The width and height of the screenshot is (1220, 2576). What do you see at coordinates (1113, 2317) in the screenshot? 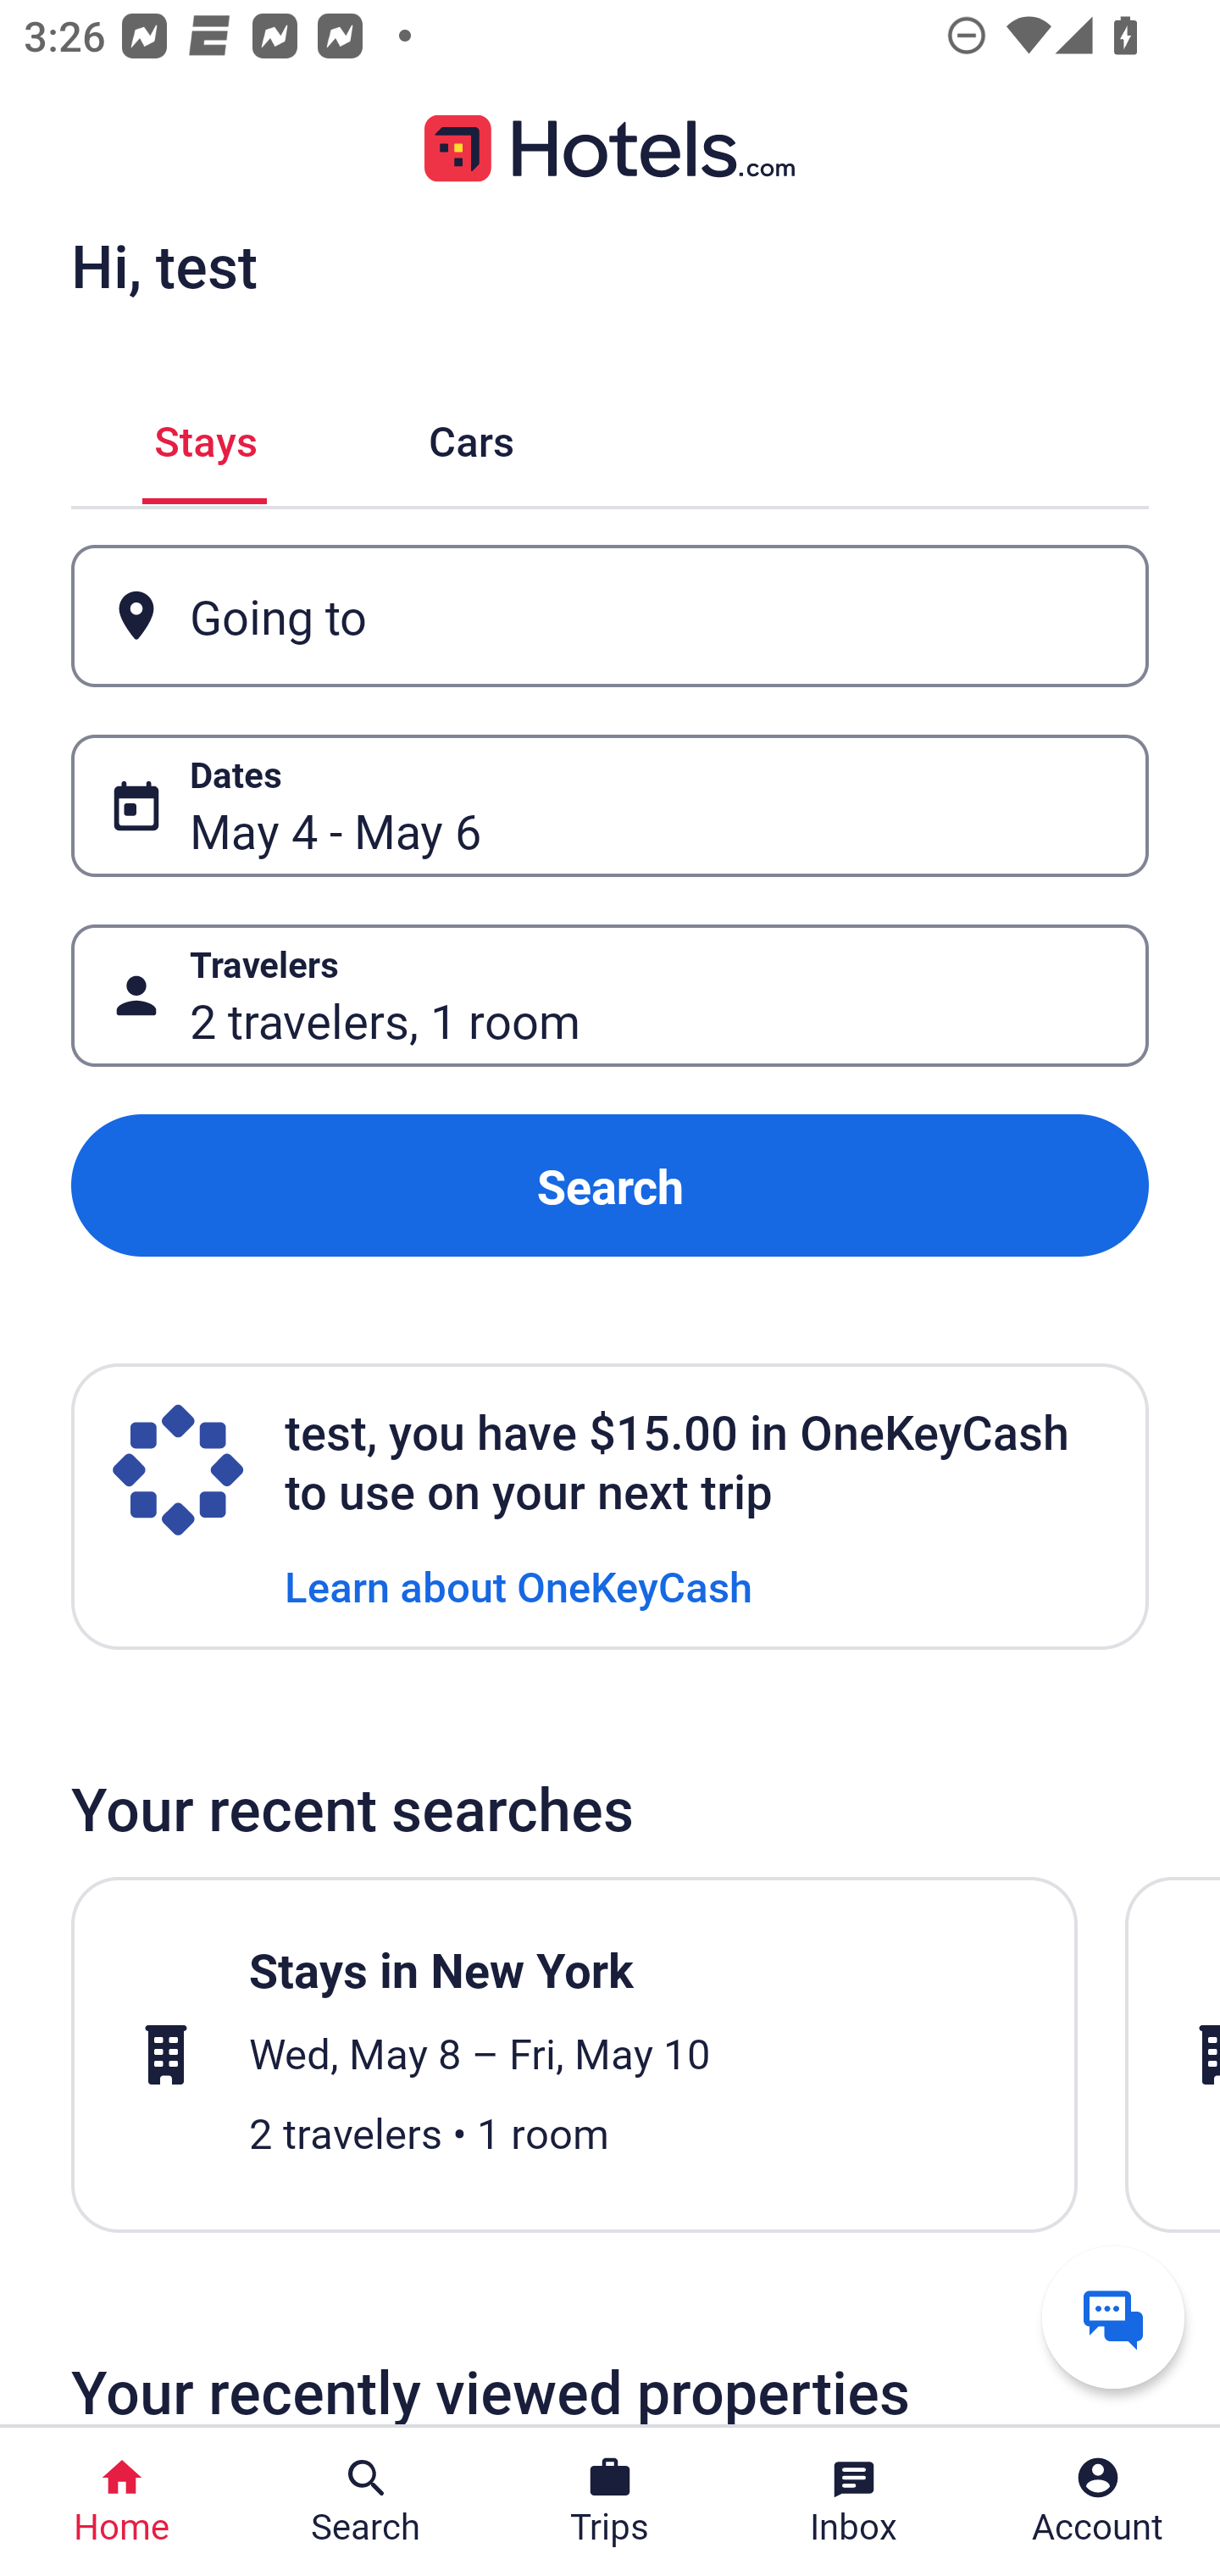
I see `Get help from a virtual agent` at bounding box center [1113, 2317].